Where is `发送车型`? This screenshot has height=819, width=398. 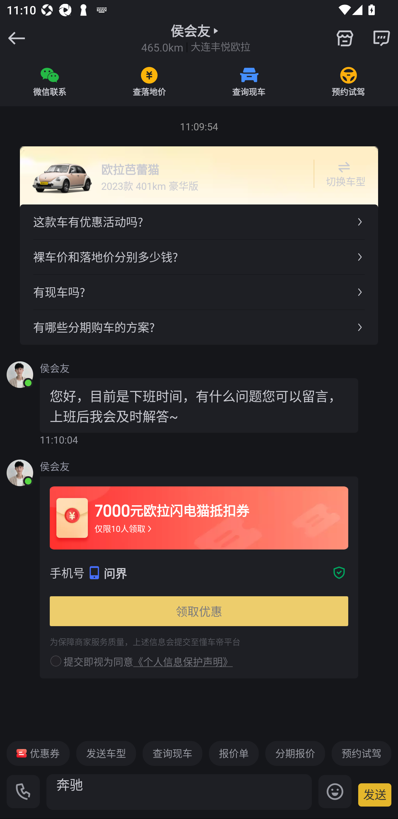
发送车型 is located at coordinates (106, 753).